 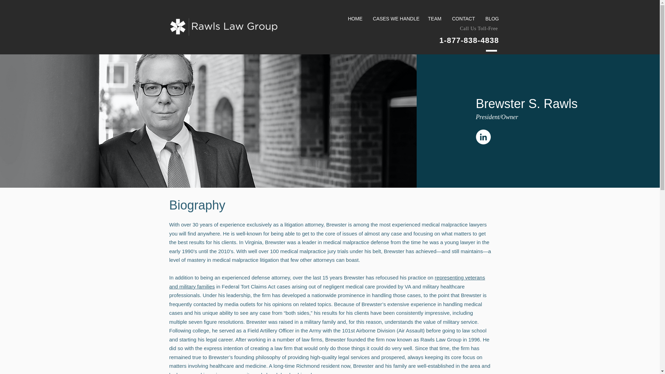 I want to click on CONTACT, so click(x=463, y=19).